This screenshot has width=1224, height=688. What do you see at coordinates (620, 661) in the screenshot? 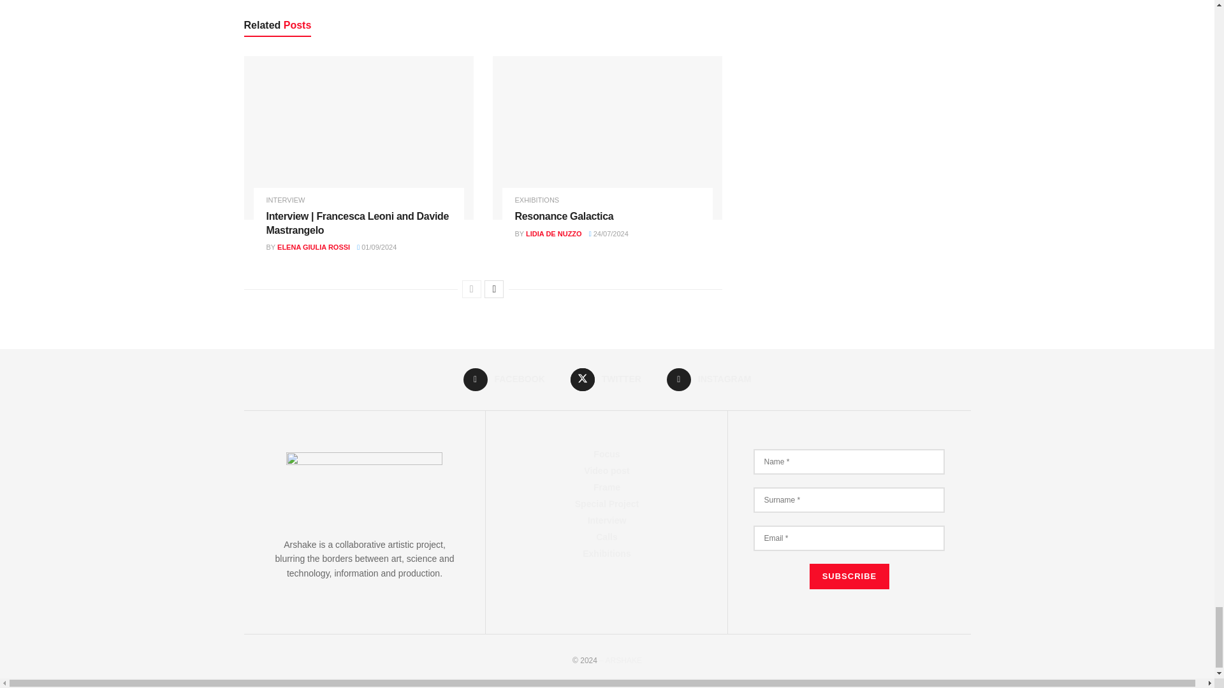
I see `ARSHAKE` at bounding box center [620, 661].